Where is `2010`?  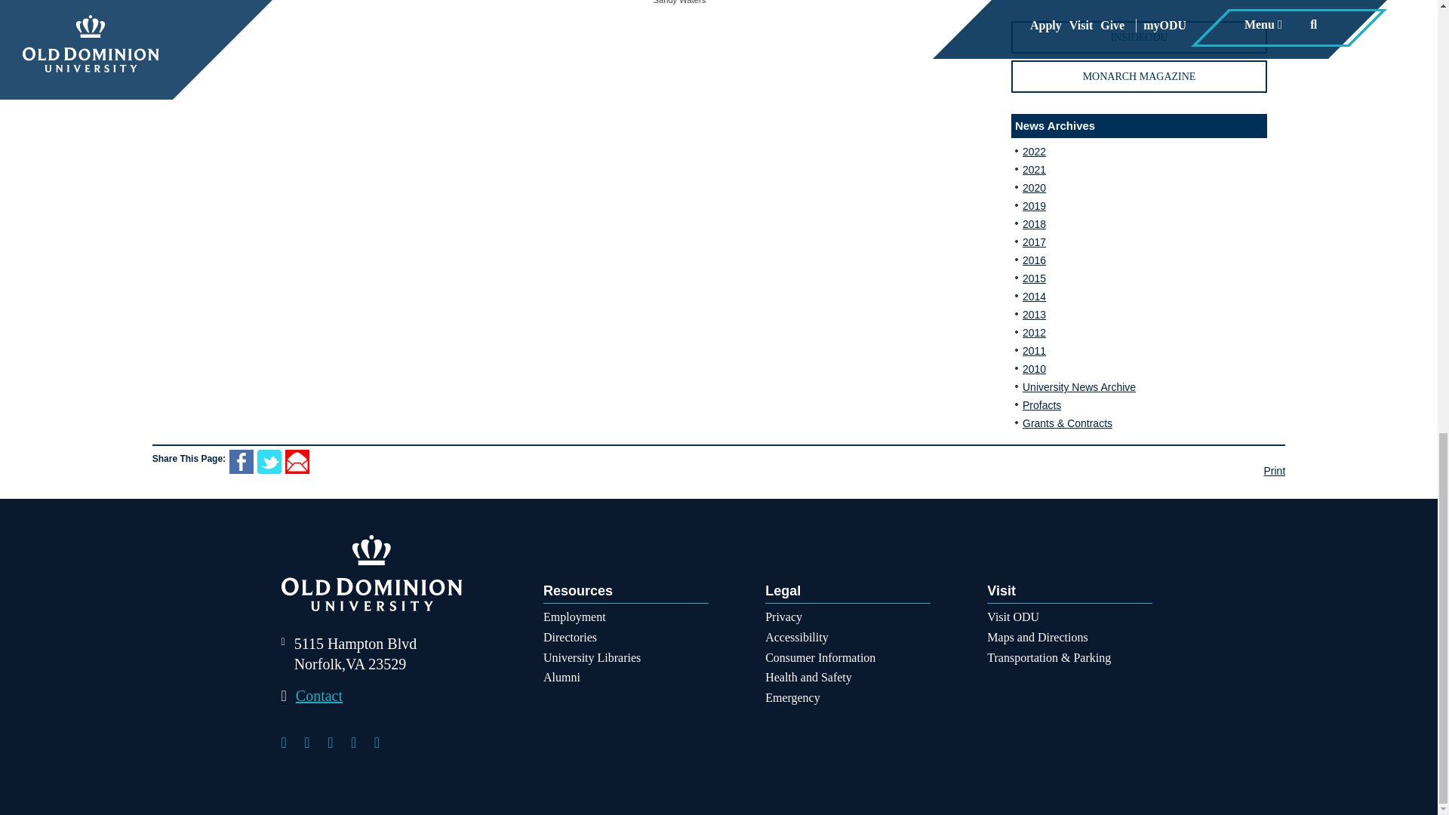
2010 is located at coordinates (1034, 368).